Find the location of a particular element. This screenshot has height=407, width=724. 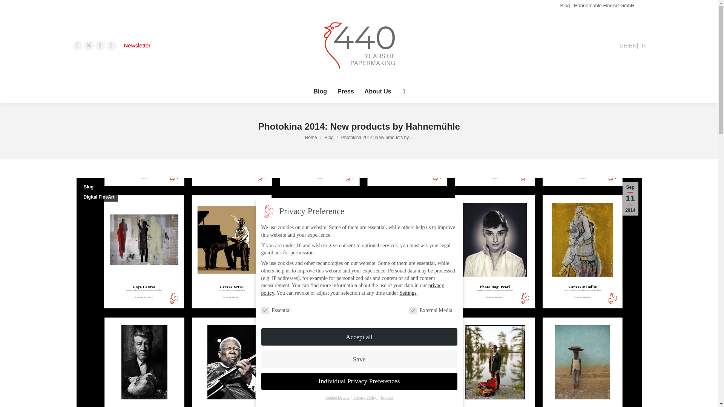

EN is located at coordinates (633, 45).